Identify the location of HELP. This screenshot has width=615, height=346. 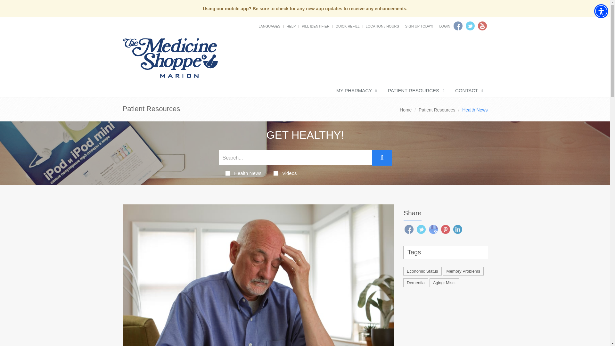
(291, 26).